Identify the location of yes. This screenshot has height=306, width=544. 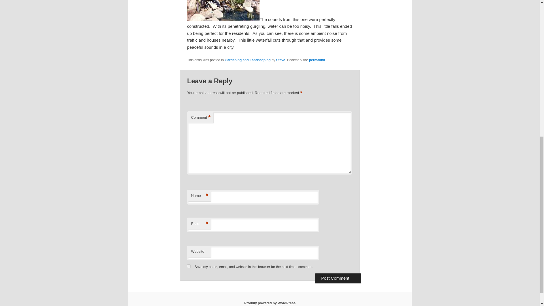
(189, 266).